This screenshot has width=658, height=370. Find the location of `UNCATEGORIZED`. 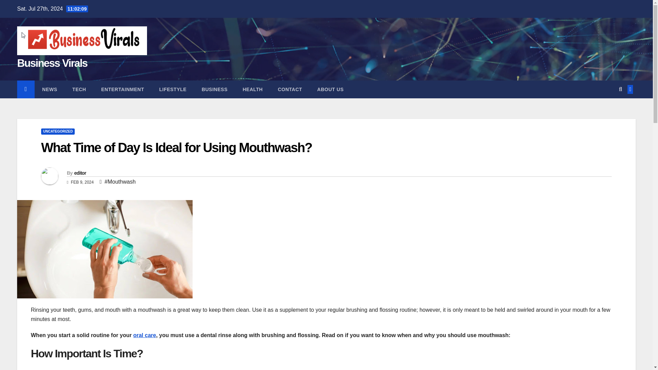

UNCATEGORIZED is located at coordinates (58, 132).